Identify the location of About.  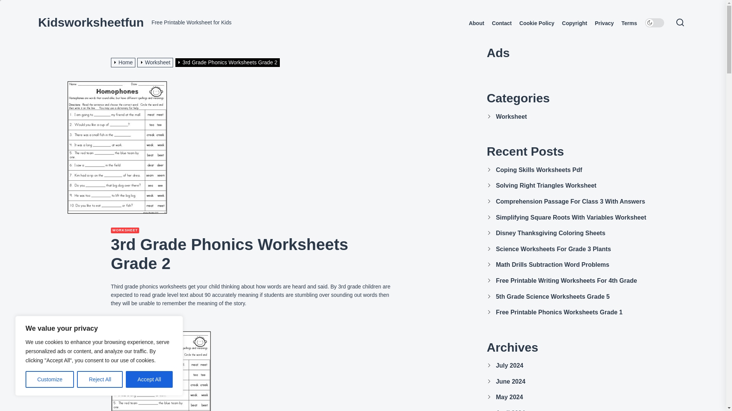
(477, 23).